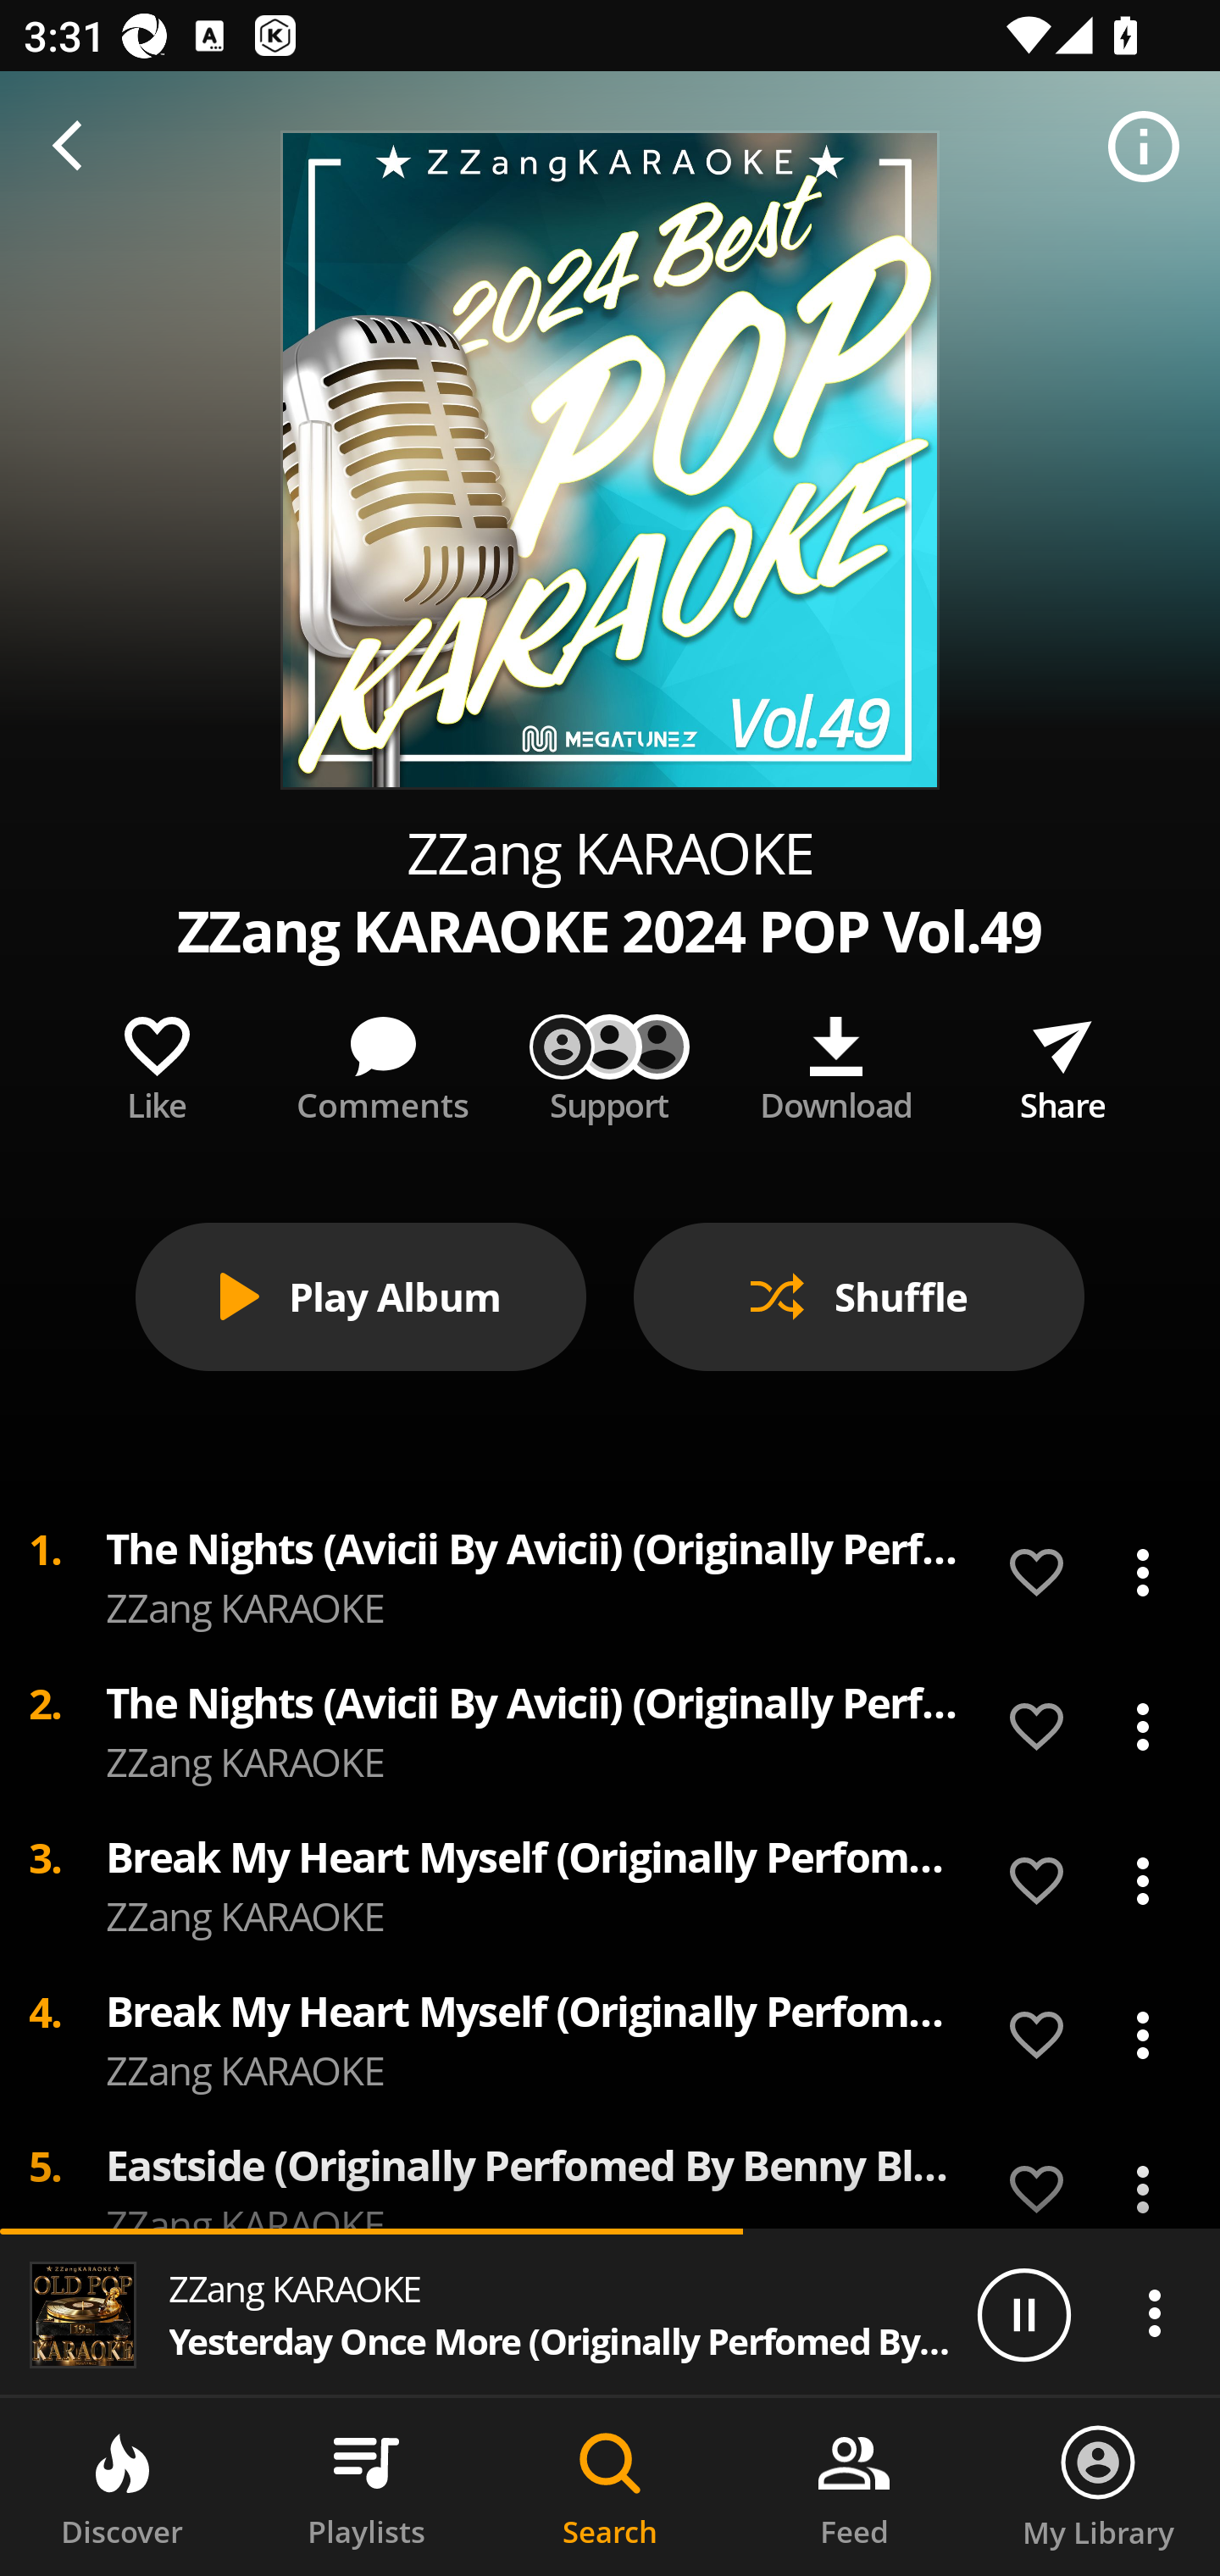  What do you see at coordinates (157, 1063) in the screenshot?
I see `Like` at bounding box center [157, 1063].